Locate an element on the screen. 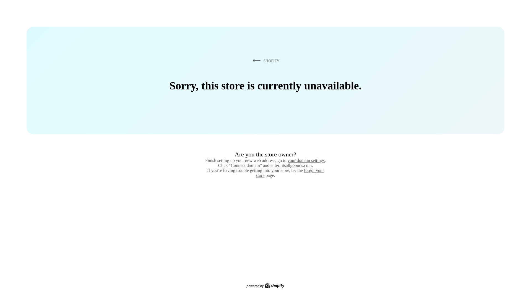 The image size is (531, 299). forgot your store is located at coordinates (290, 173).